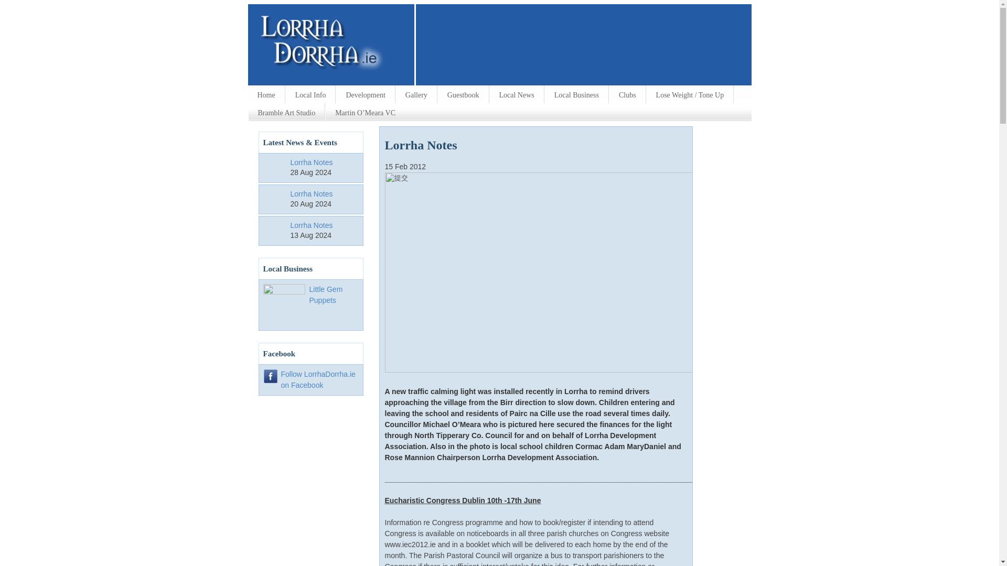  Describe the element at coordinates (576, 94) in the screenshot. I see `Local Business` at that location.